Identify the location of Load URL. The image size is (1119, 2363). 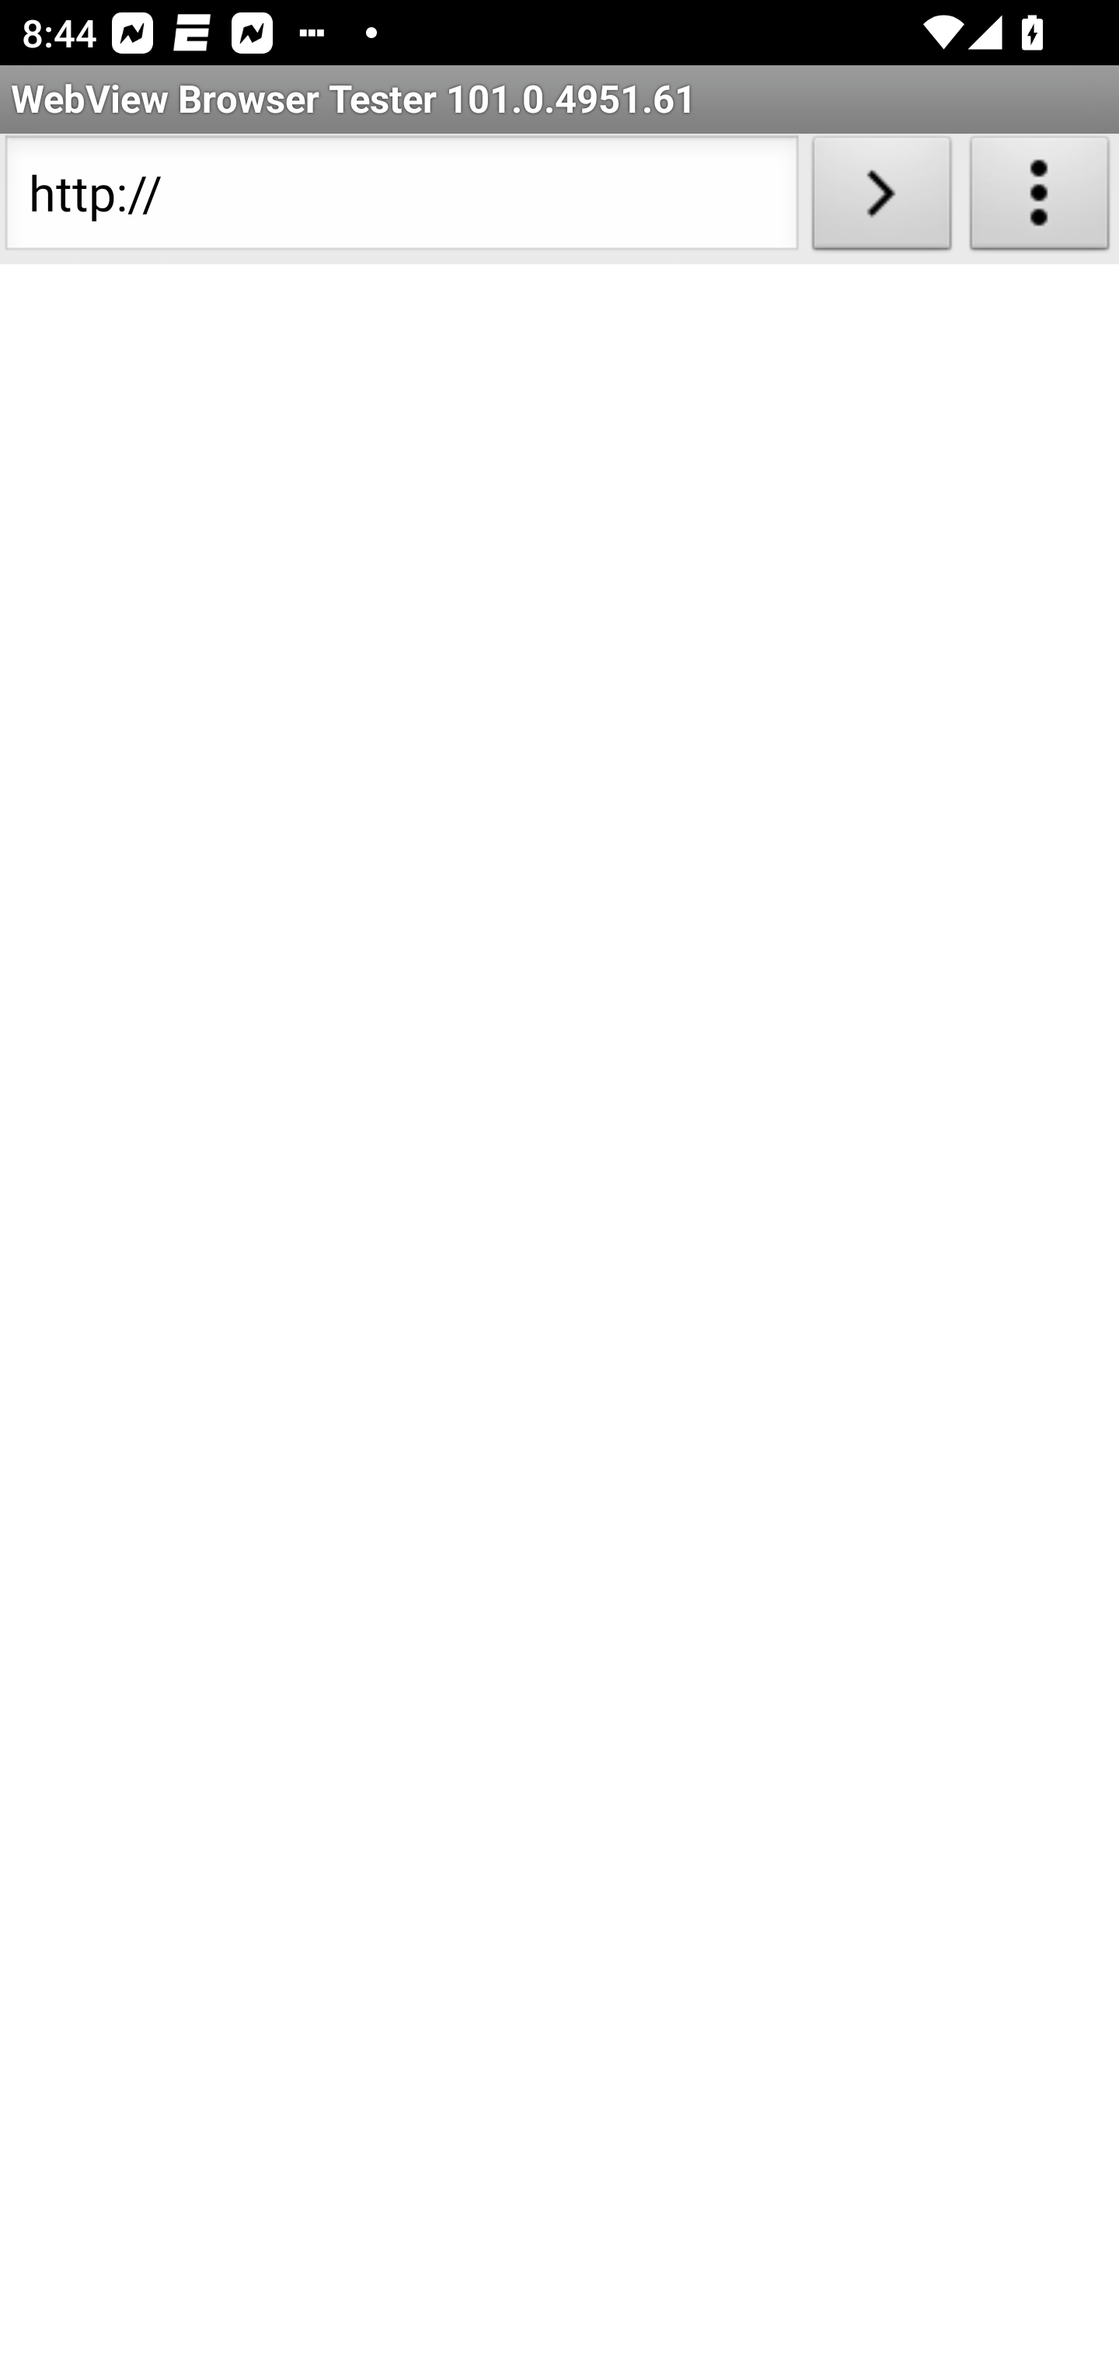
(881, 199).